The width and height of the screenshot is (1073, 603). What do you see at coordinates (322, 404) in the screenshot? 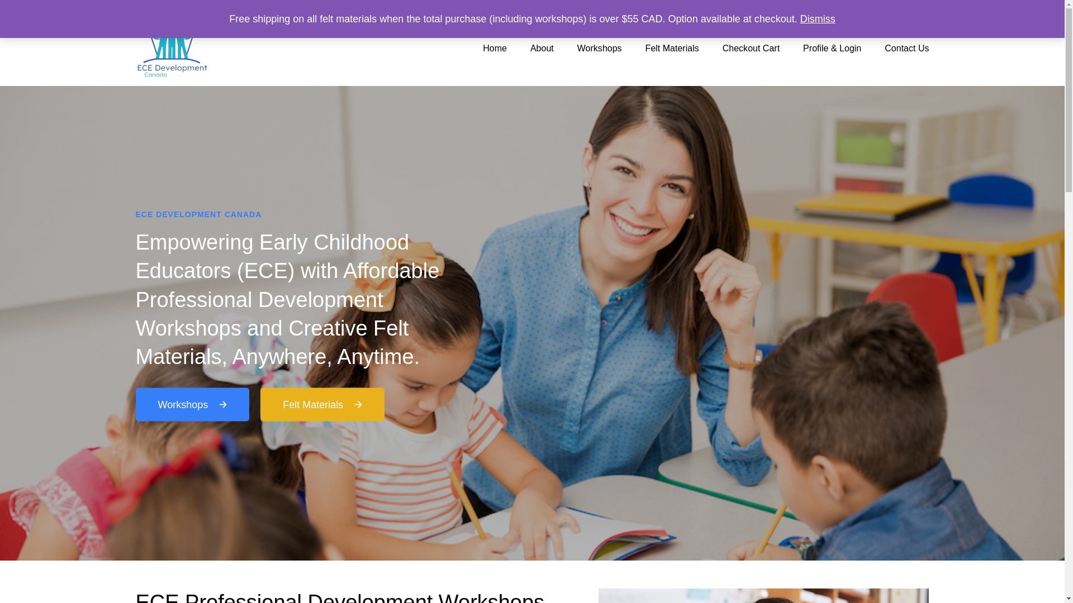
I see `Felt Materials` at bounding box center [322, 404].